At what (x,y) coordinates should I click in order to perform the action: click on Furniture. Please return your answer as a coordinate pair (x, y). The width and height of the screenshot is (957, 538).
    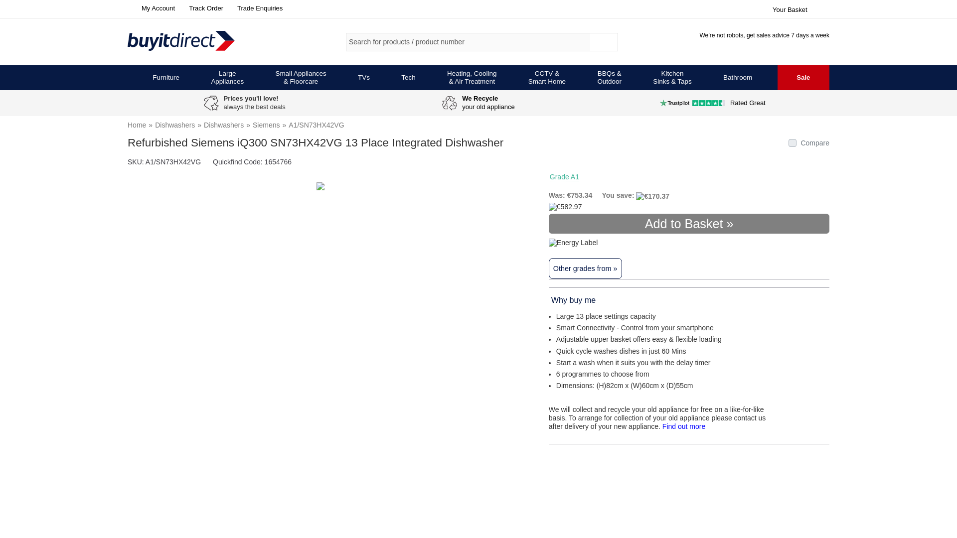
    Looking at the image, I should click on (165, 78).